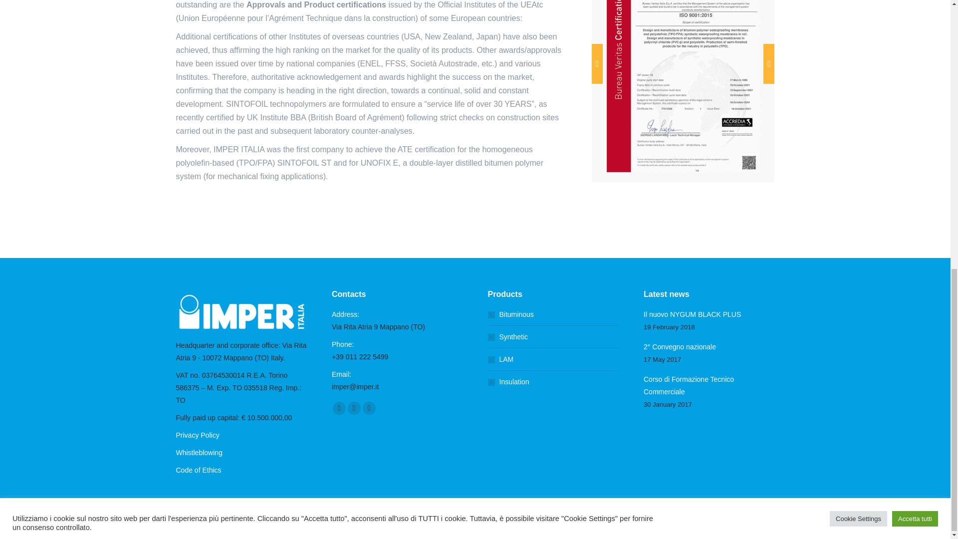 The image size is (958, 539). Describe the element at coordinates (354, 408) in the screenshot. I see `YouTube page opens in new window` at that location.